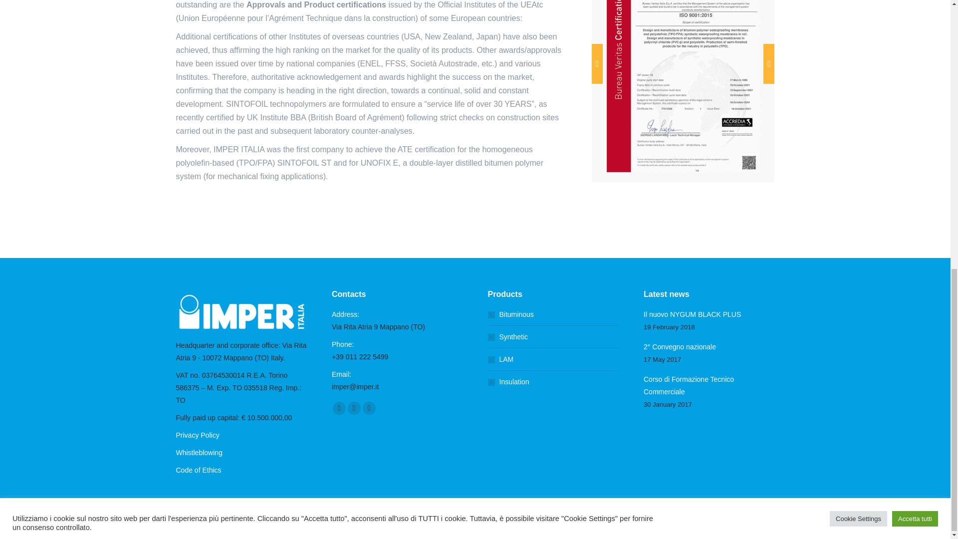 The image size is (958, 539). Describe the element at coordinates (354, 408) in the screenshot. I see `YouTube page opens in new window` at that location.